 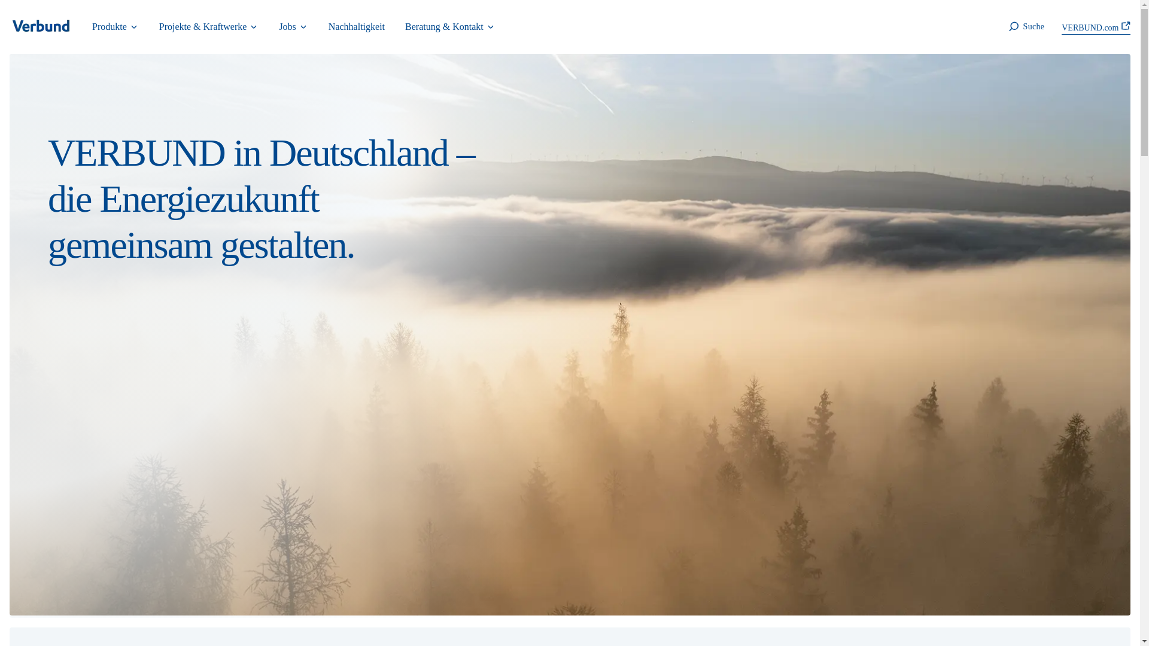 What do you see at coordinates (1096, 26) in the screenshot?
I see `VERBUND.com` at bounding box center [1096, 26].